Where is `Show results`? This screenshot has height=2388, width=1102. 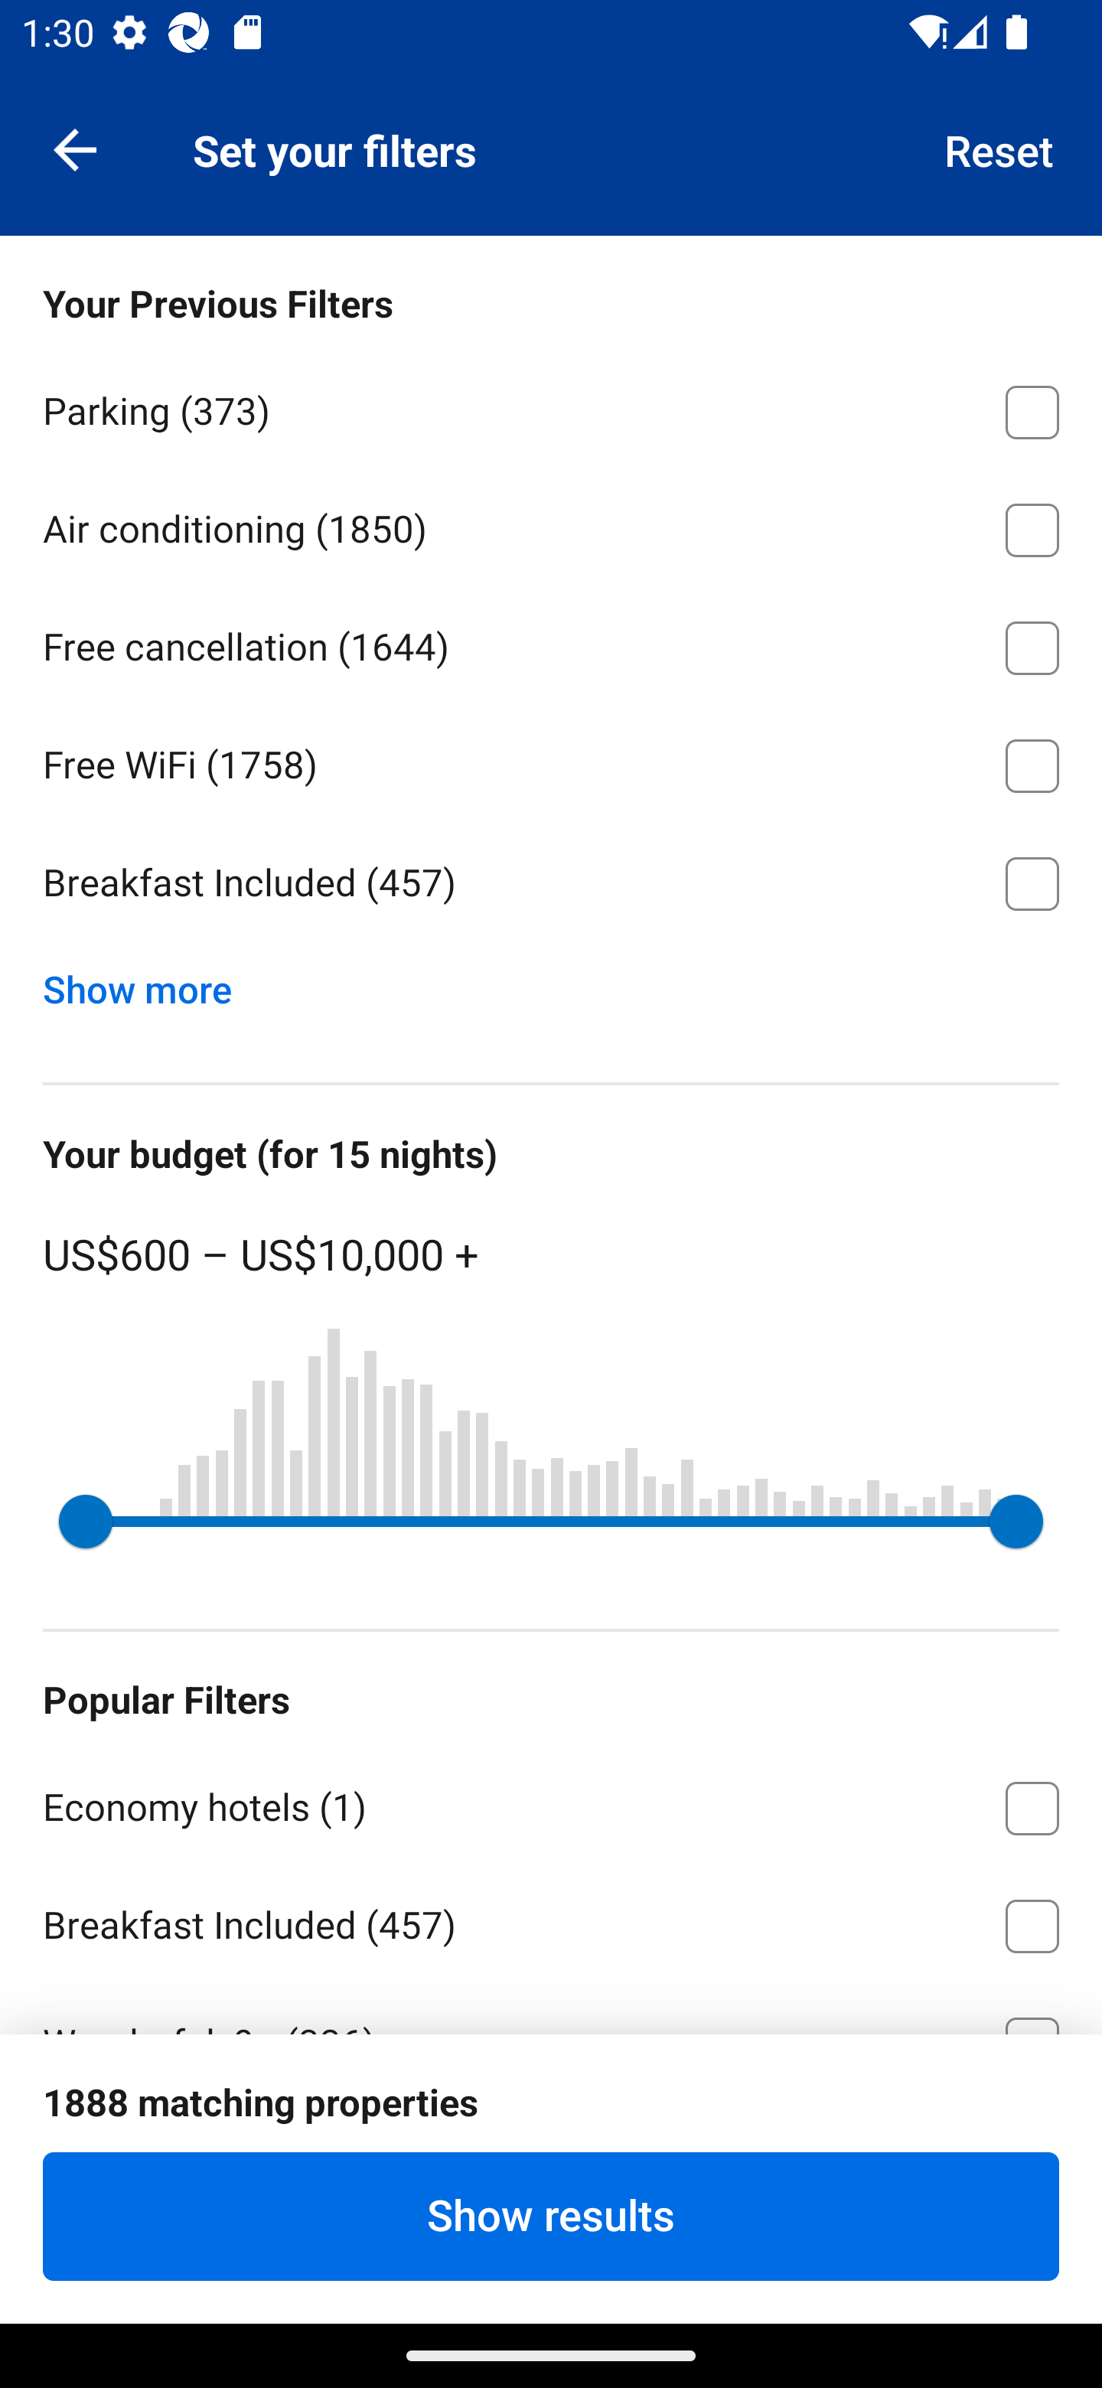 Show results is located at coordinates (551, 2216).